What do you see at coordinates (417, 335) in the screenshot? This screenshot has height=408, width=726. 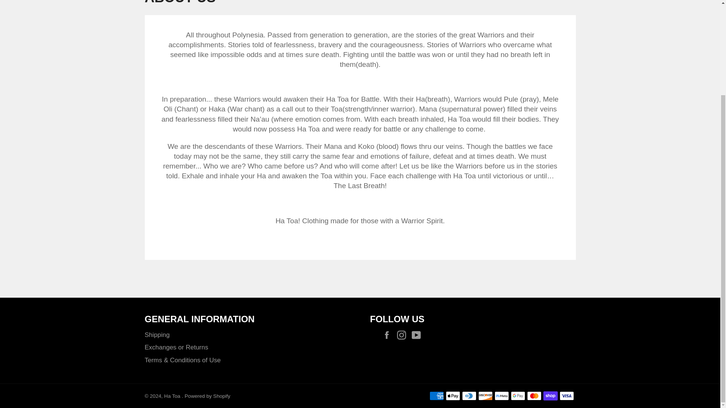 I see `YouTube` at bounding box center [417, 335].